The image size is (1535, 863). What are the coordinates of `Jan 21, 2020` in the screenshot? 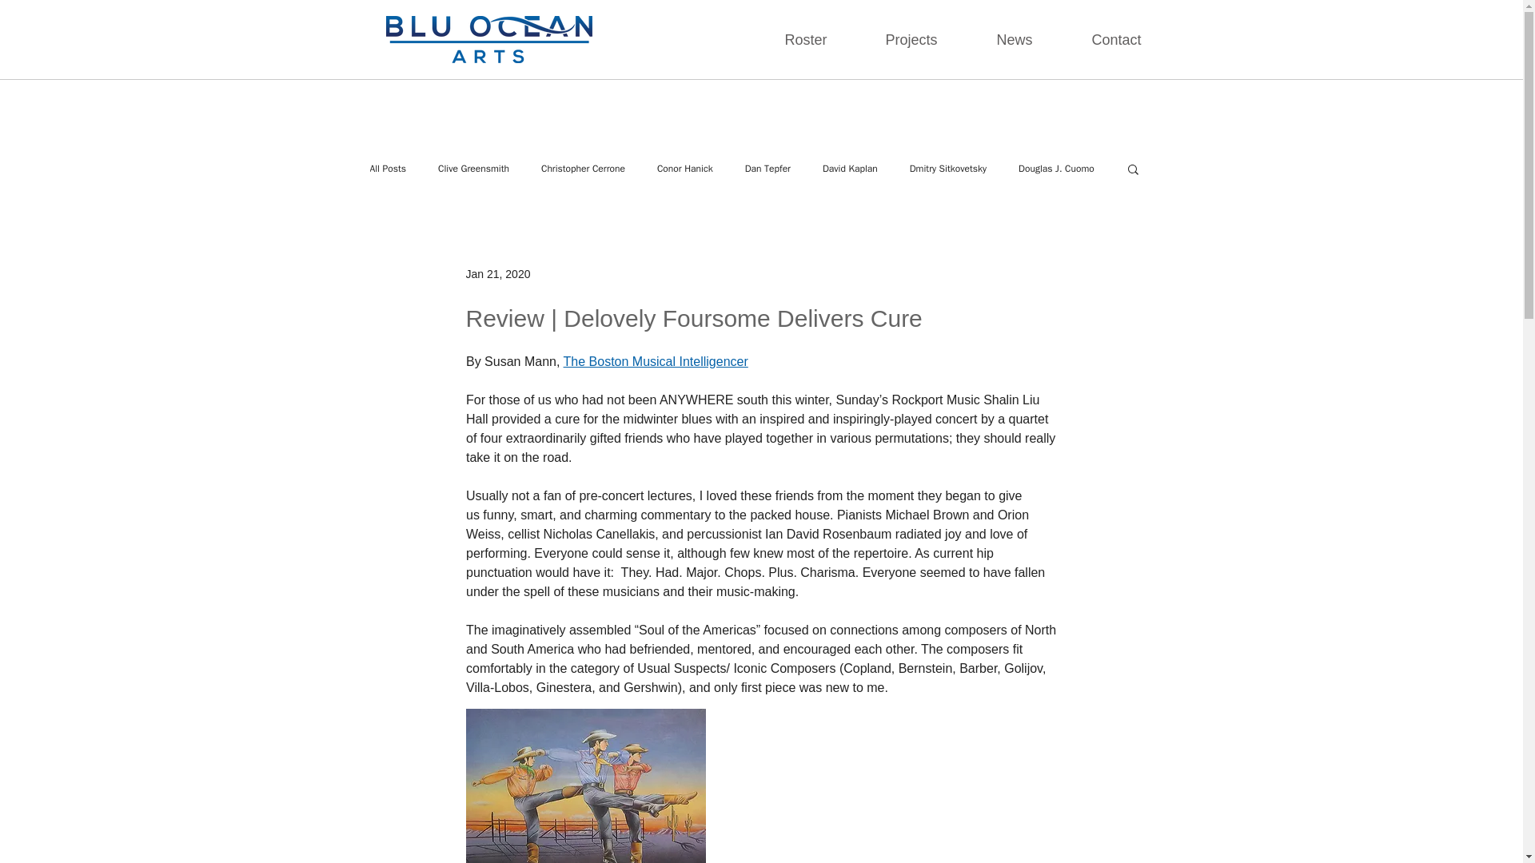 It's located at (497, 272).